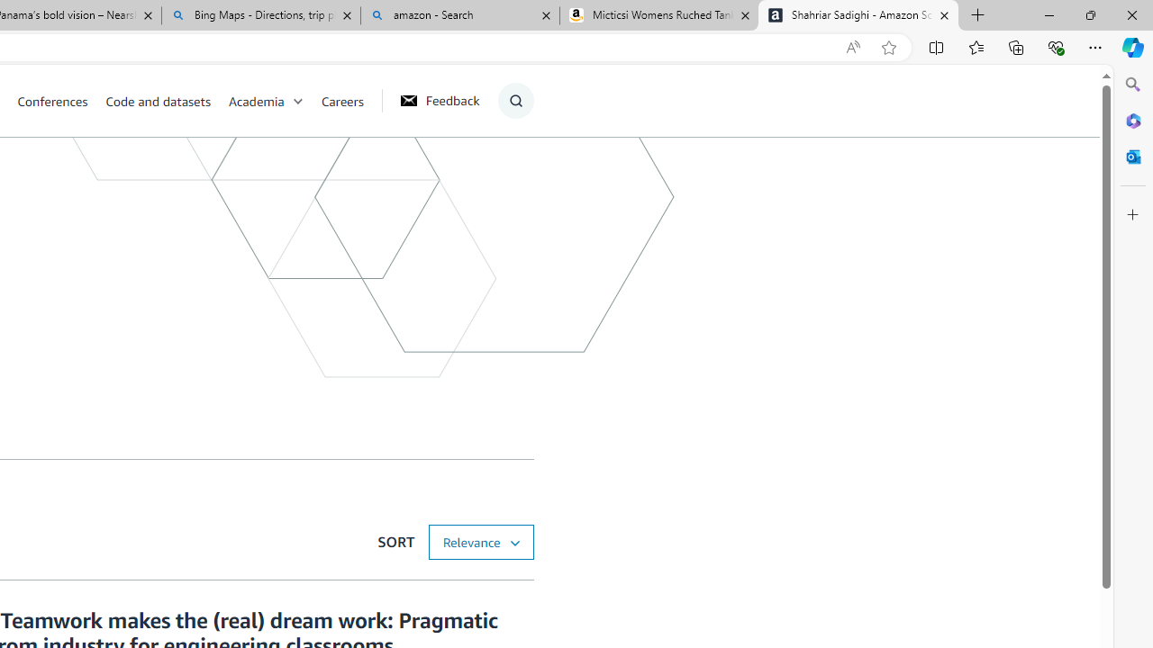 This screenshot has height=648, width=1153. Describe the element at coordinates (297, 104) in the screenshot. I see `Class: chevron` at that location.